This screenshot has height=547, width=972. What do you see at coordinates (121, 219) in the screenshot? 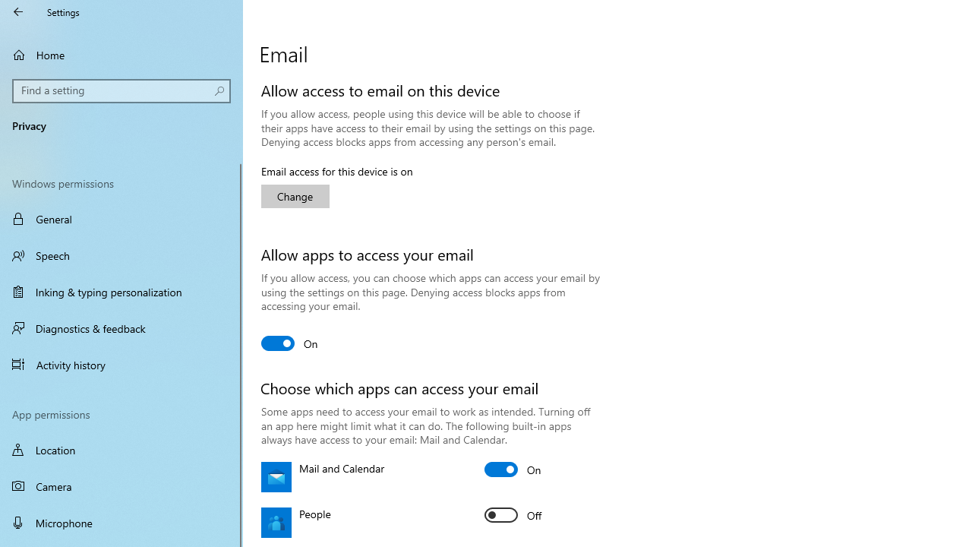
I see `General` at bounding box center [121, 219].